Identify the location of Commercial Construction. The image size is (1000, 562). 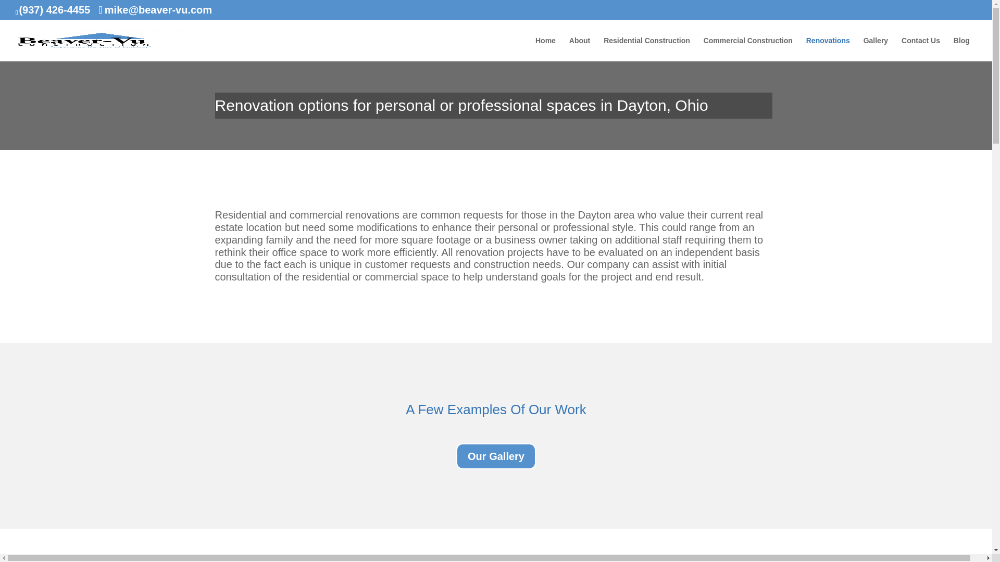
(748, 49).